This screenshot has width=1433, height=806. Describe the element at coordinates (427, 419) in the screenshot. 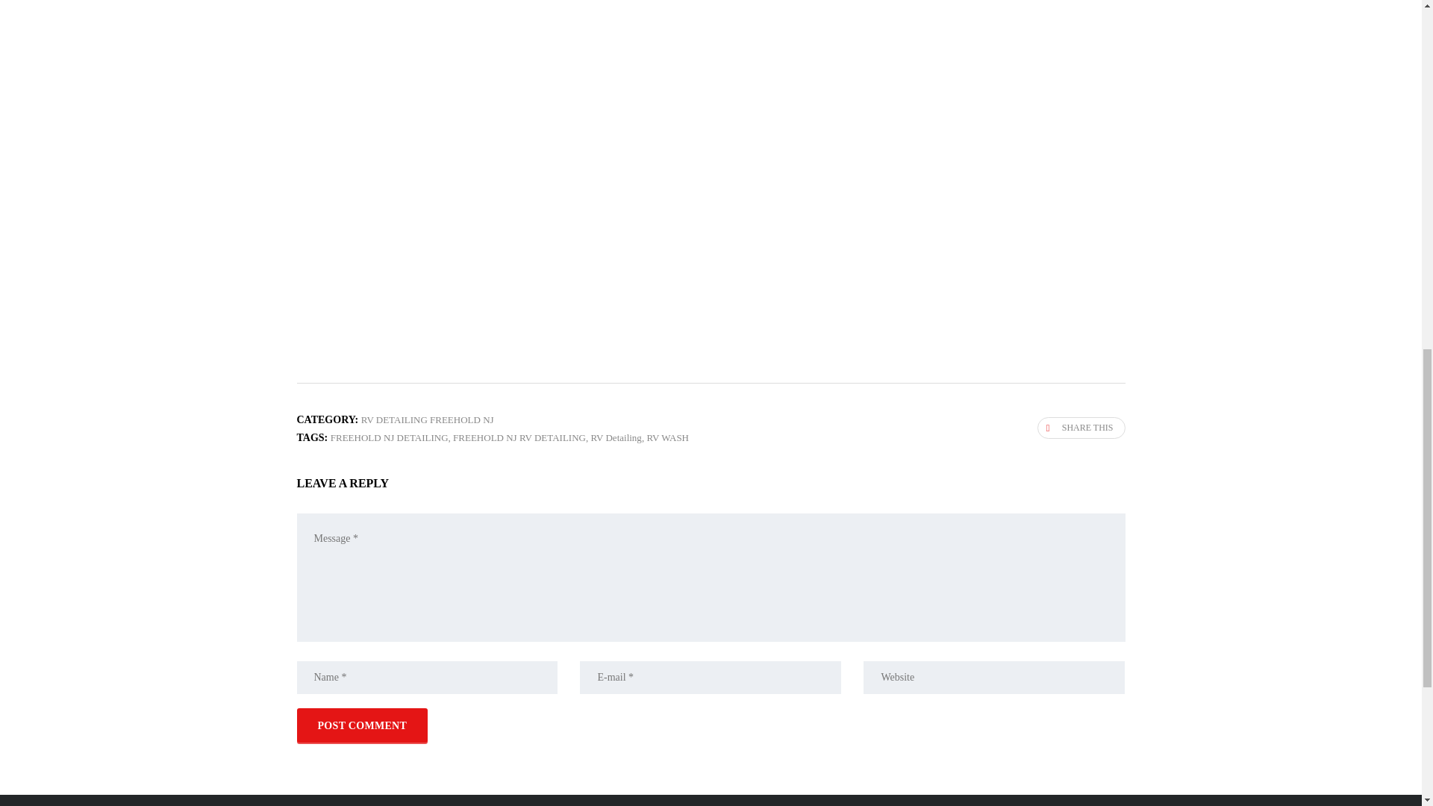

I see `RV DETAILING FREEHOLD NJ` at that location.